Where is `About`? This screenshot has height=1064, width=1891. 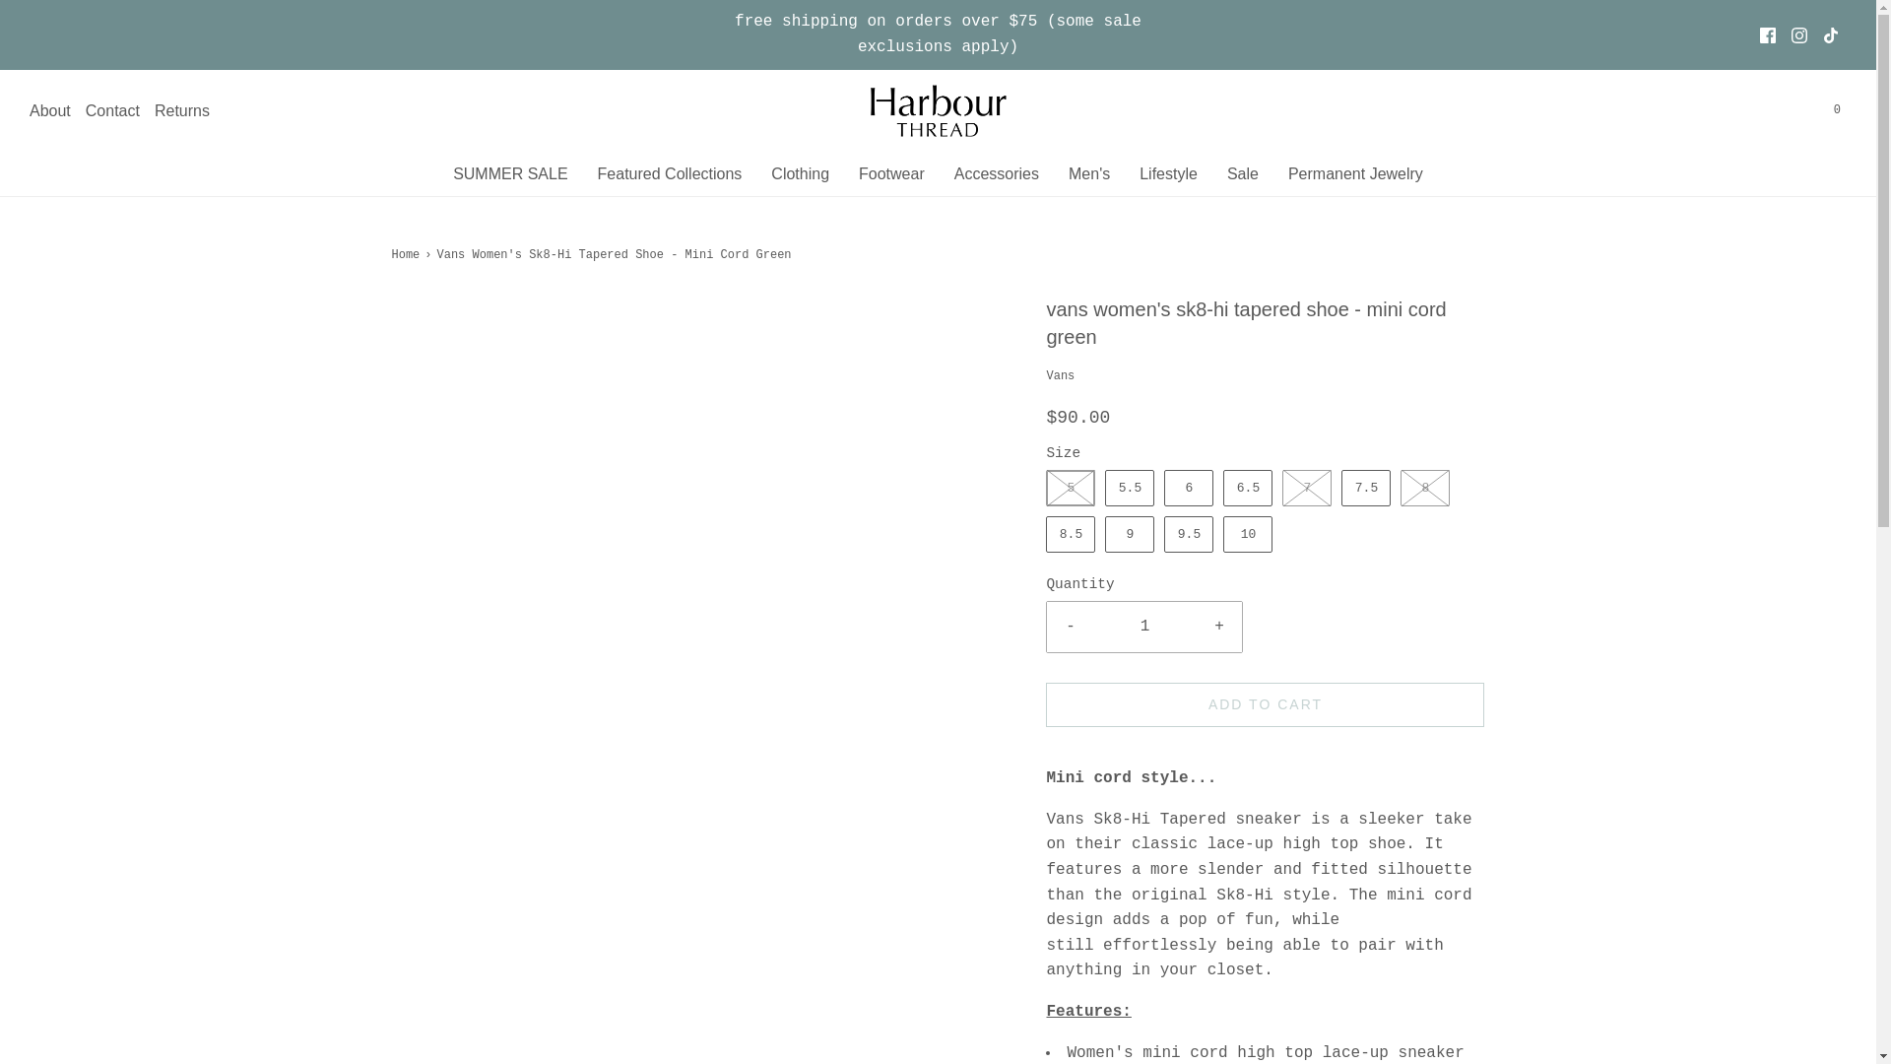
About is located at coordinates (50, 111).